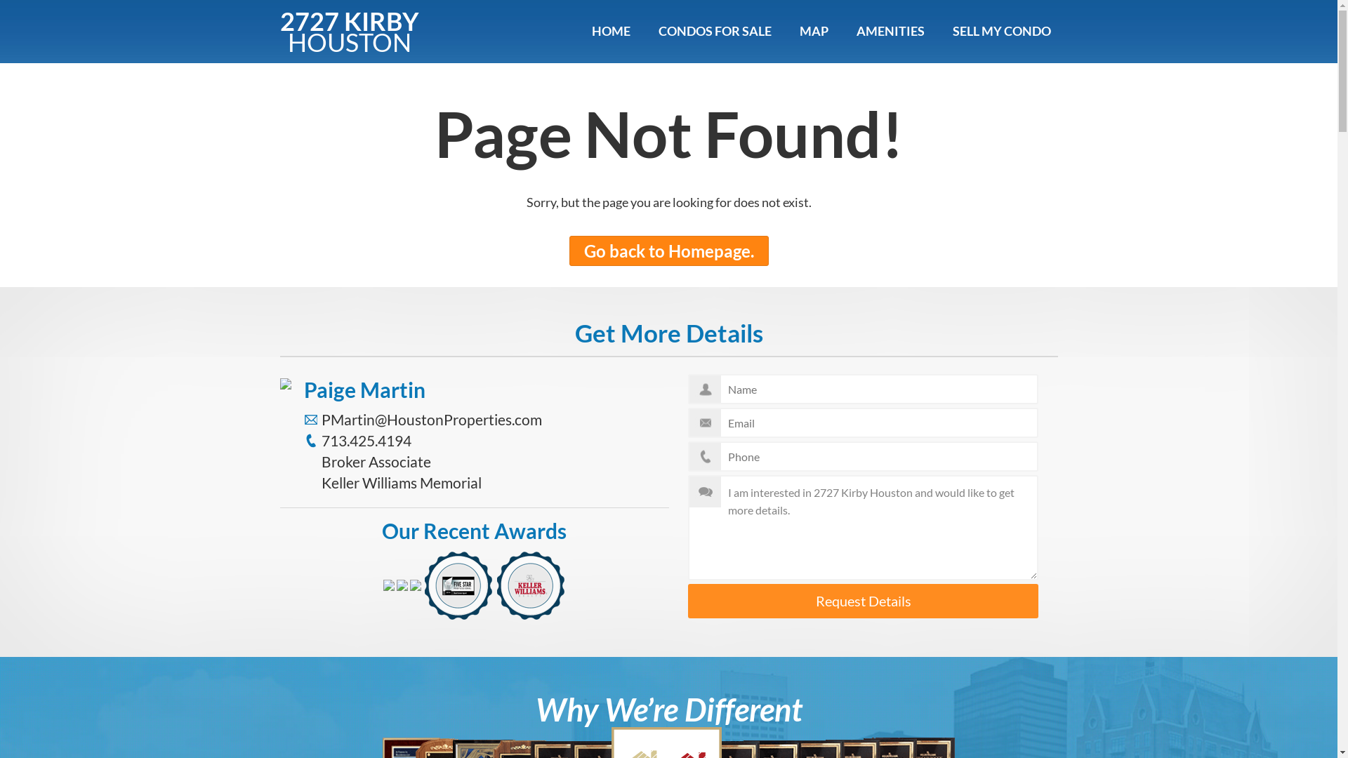 The width and height of the screenshot is (1348, 758). I want to click on Request Details, so click(863, 601).